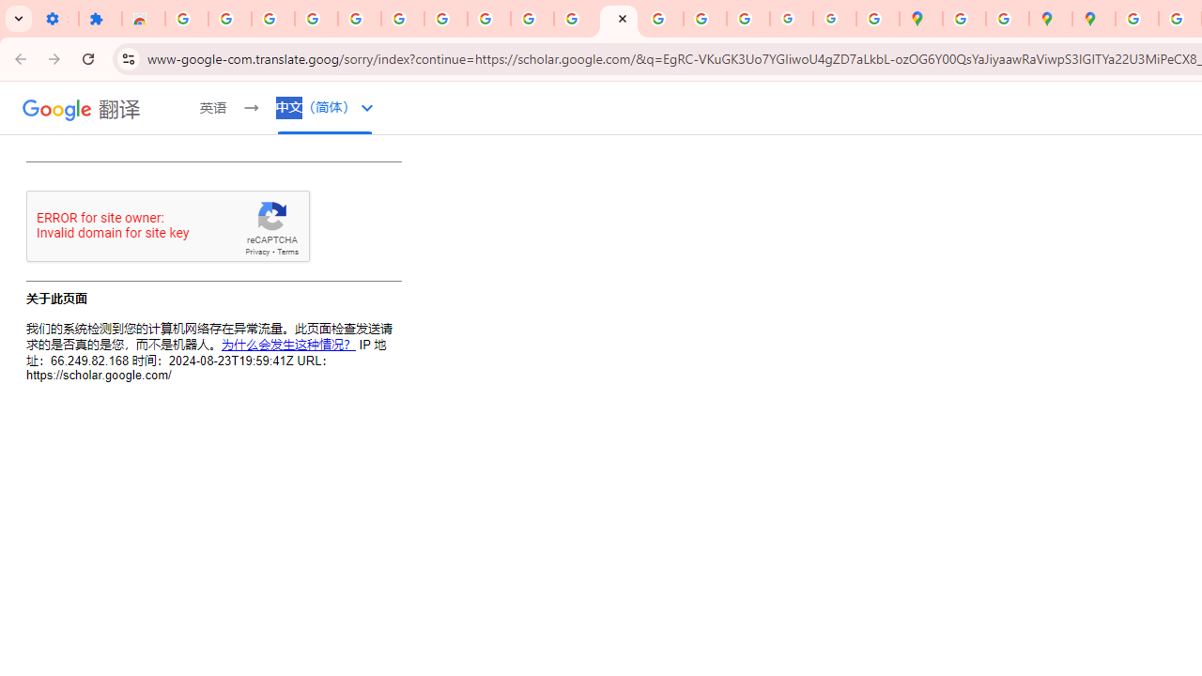 Image resolution: width=1202 pixels, height=676 pixels. What do you see at coordinates (186, 19) in the screenshot?
I see `Sign in - Google Accounts` at bounding box center [186, 19].